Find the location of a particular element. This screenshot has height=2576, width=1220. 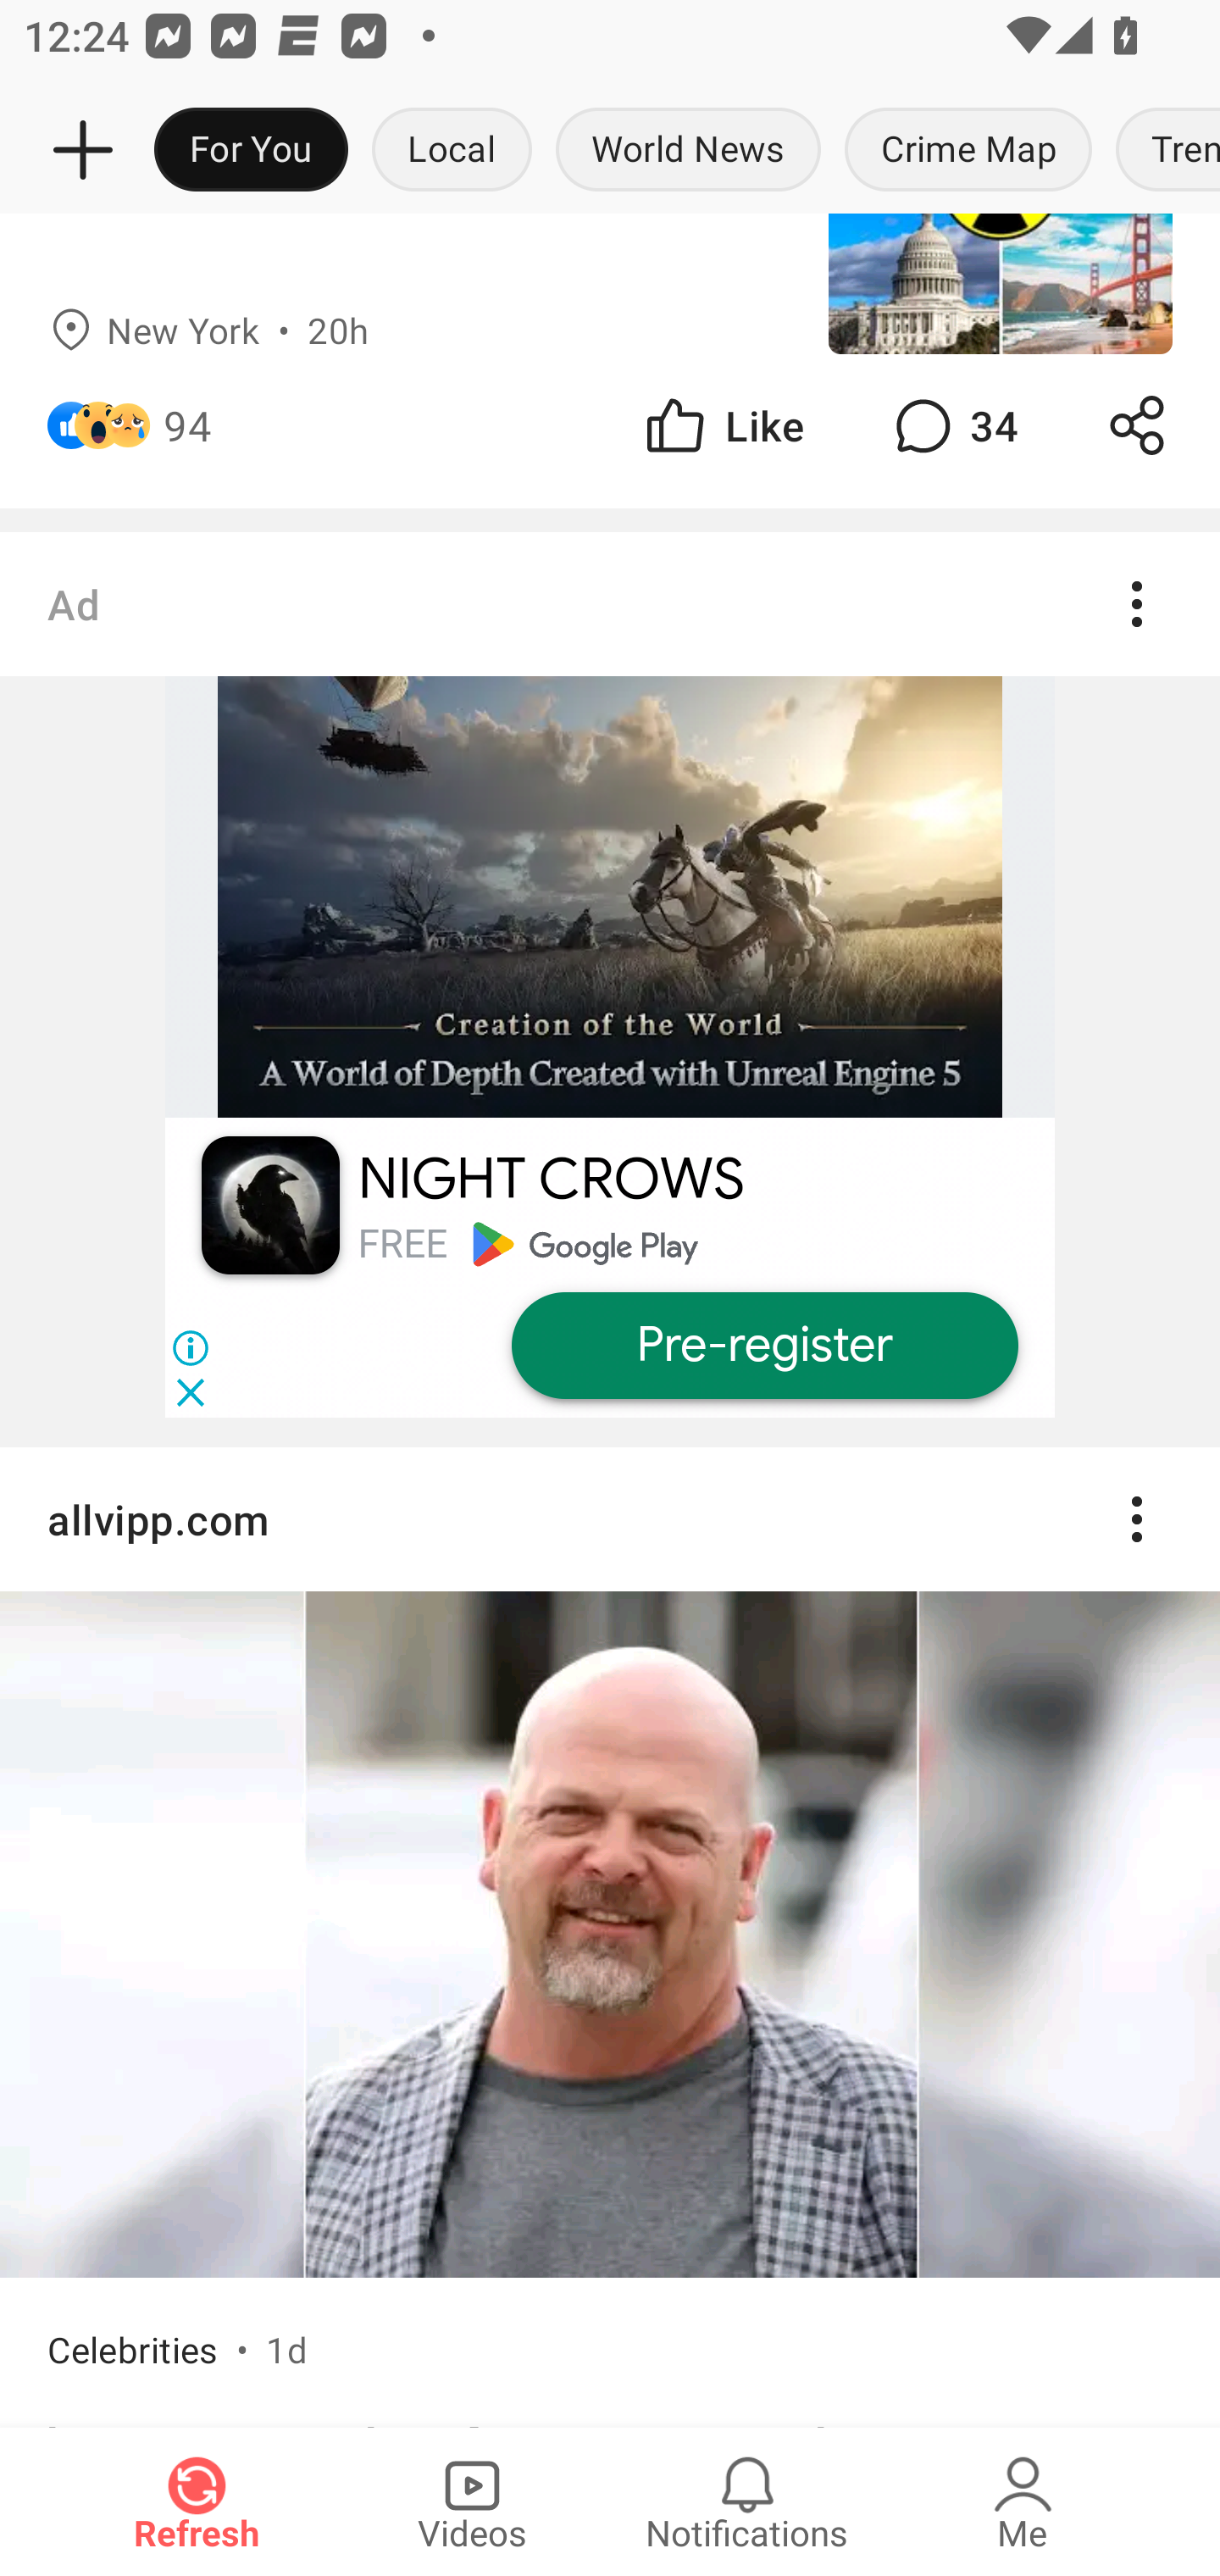

Videos is located at coordinates (472, 2501).